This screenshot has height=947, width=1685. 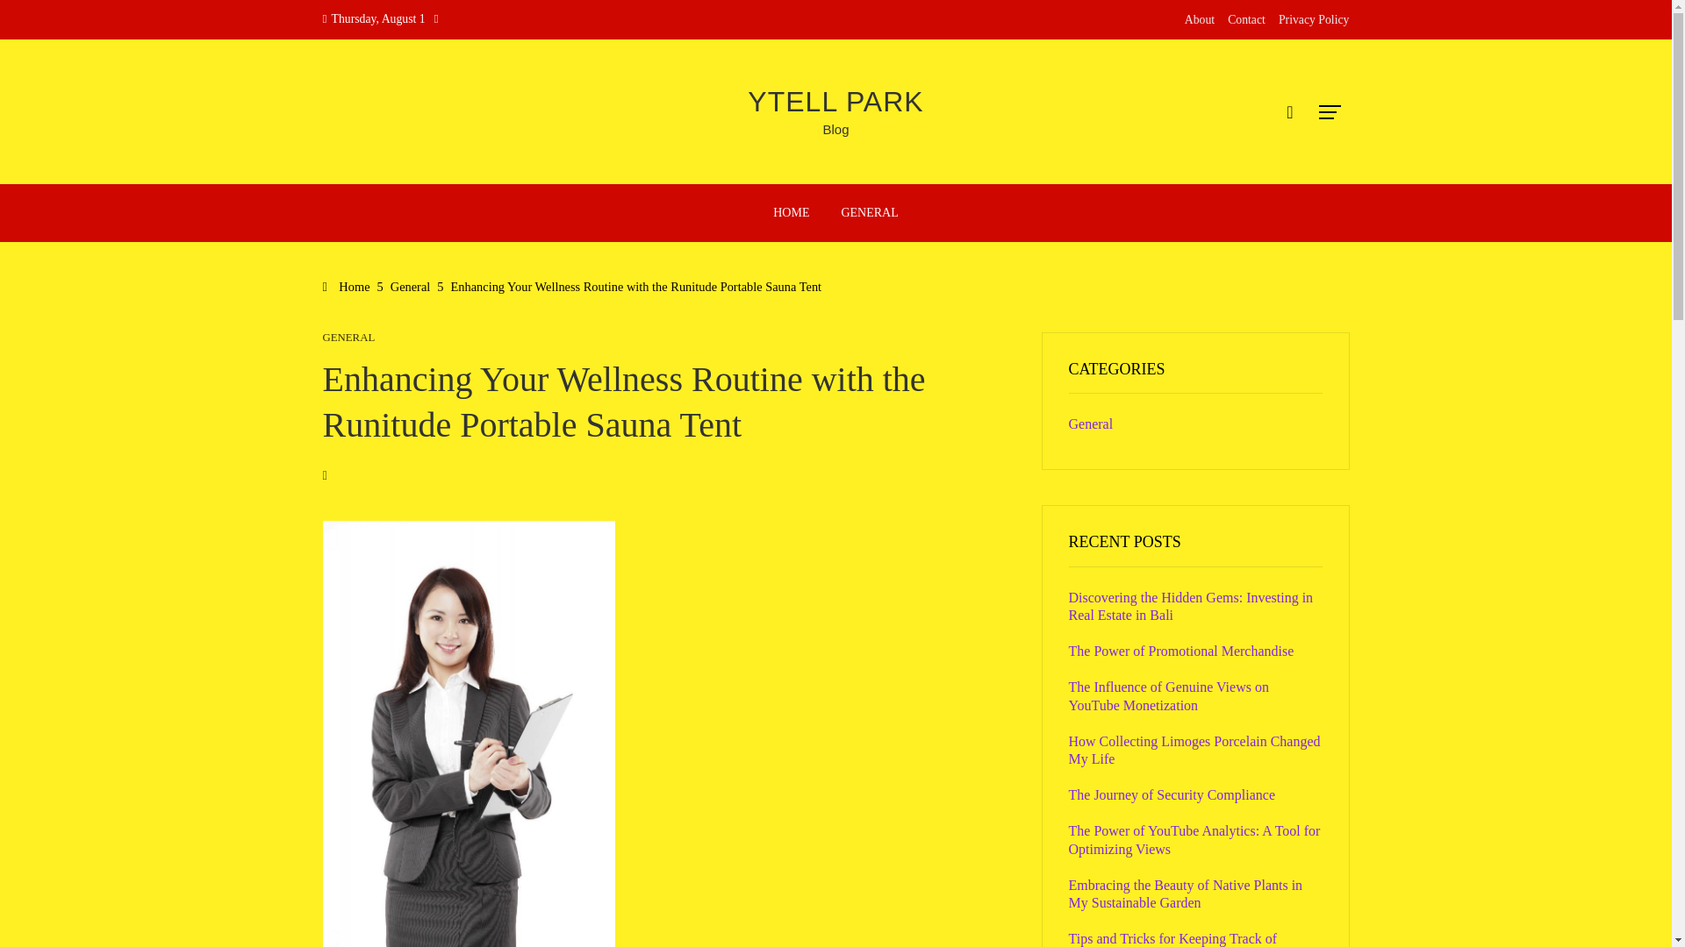 What do you see at coordinates (790, 212) in the screenshot?
I see `HOME` at bounding box center [790, 212].